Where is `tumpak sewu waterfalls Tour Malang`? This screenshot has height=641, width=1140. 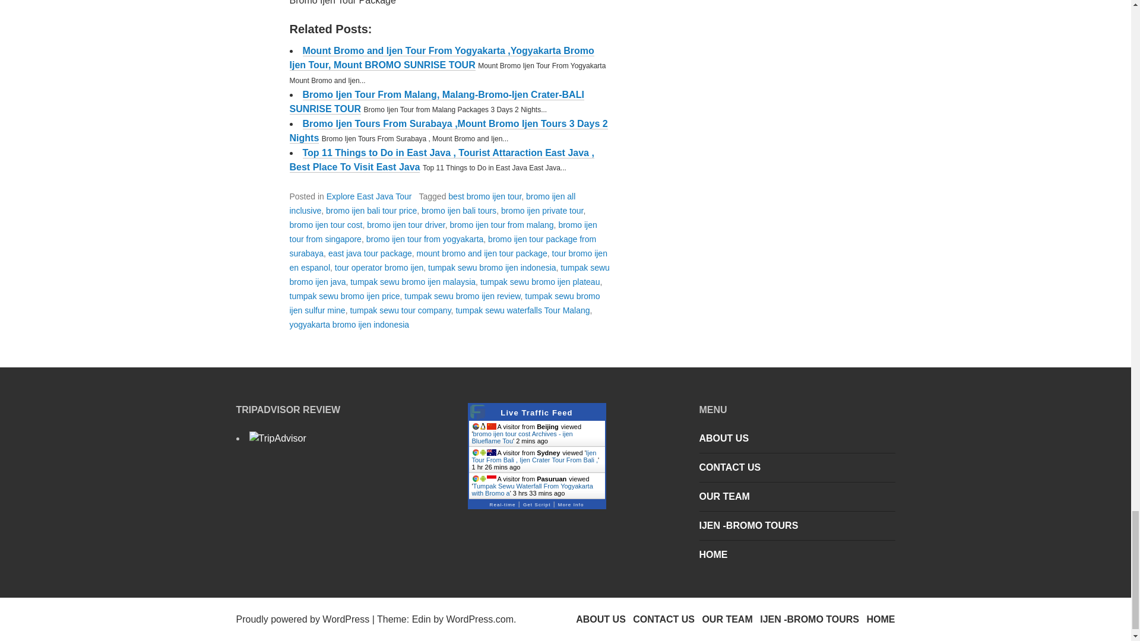
tumpak sewu waterfalls Tour Malang is located at coordinates (522, 310).